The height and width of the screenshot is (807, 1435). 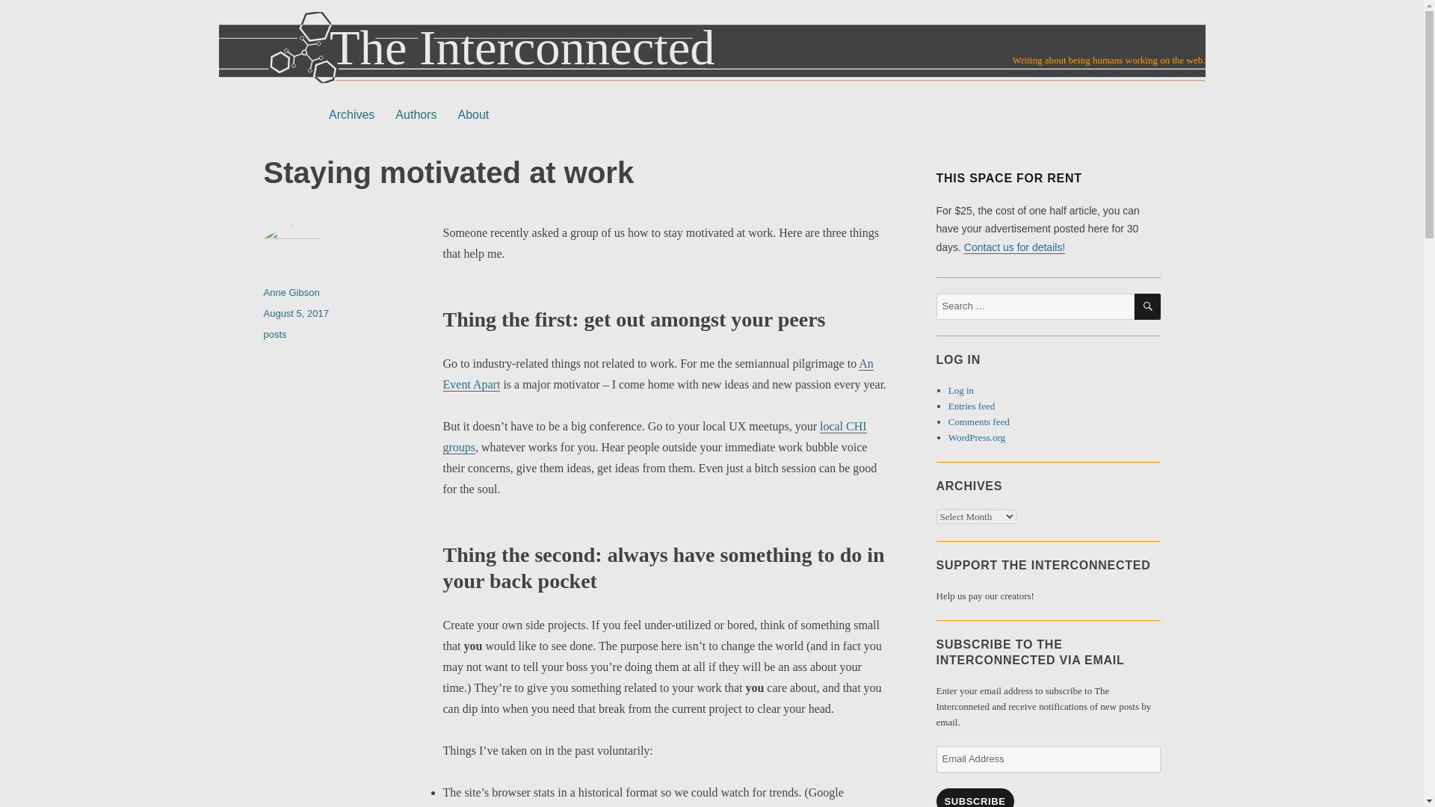 What do you see at coordinates (416, 114) in the screenshot?
I see `Authors` at bounding box center [416, 114].